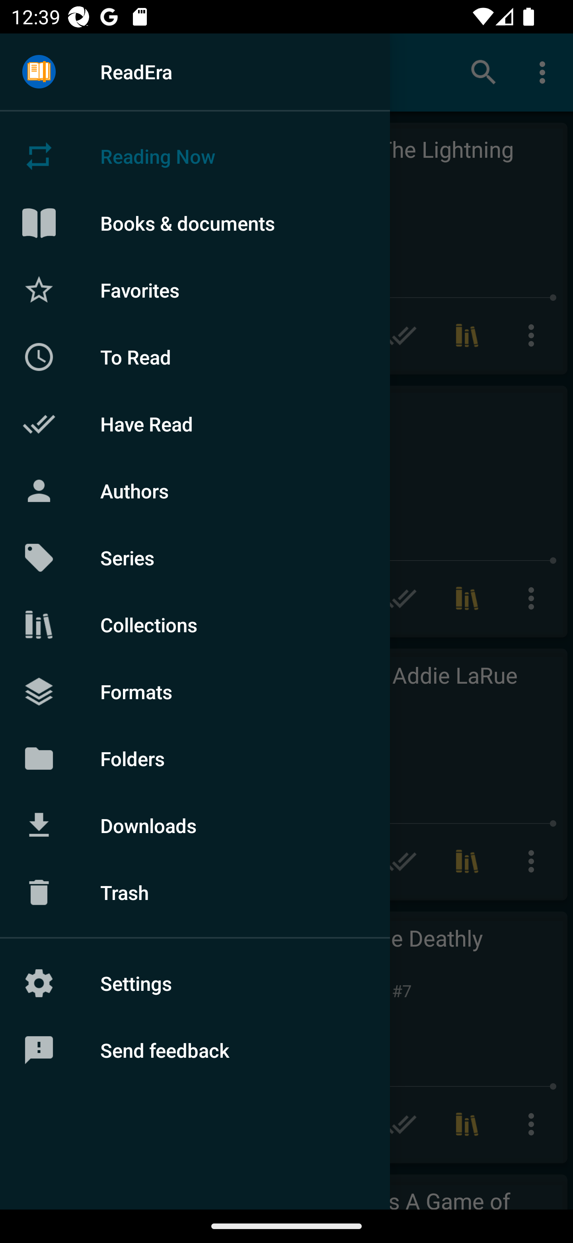  I want to click on Send feedback, so click(195, 1050).